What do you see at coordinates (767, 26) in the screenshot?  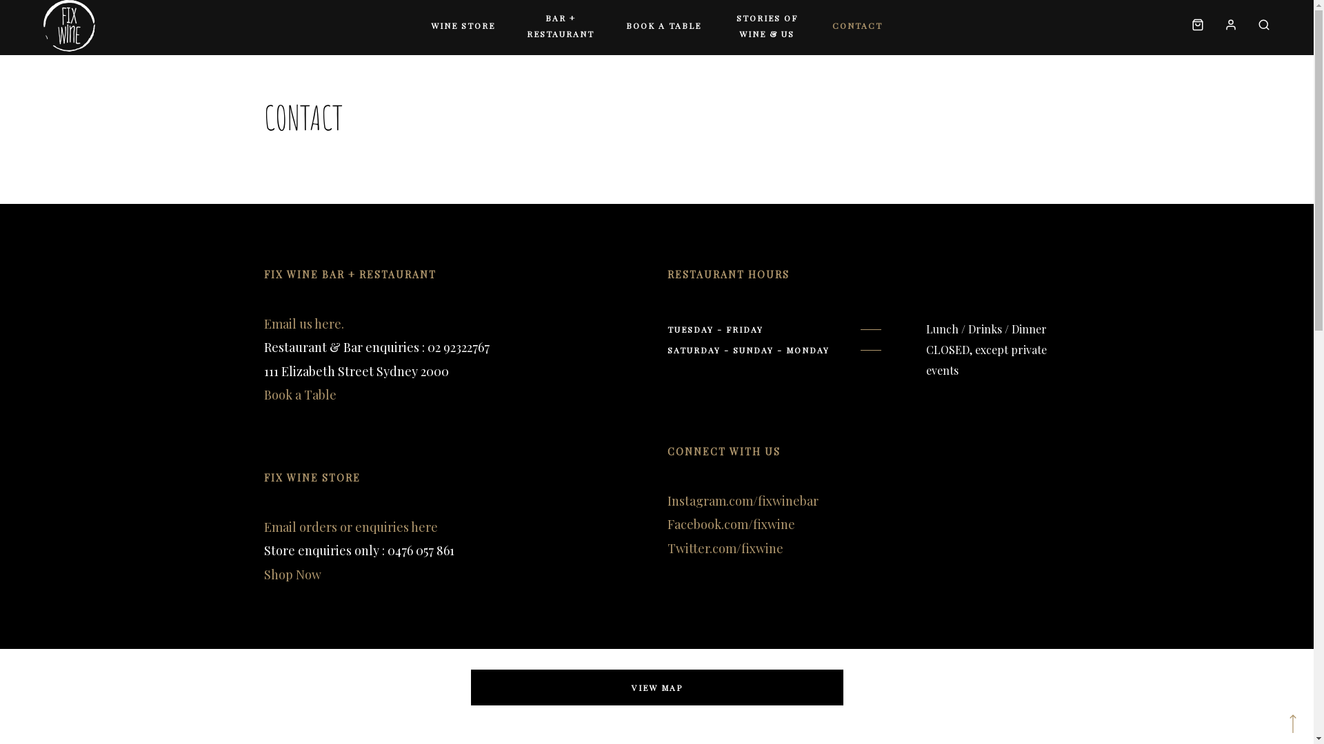 I see `STORIES OF WINE & US` at bounding box center [767, 26].